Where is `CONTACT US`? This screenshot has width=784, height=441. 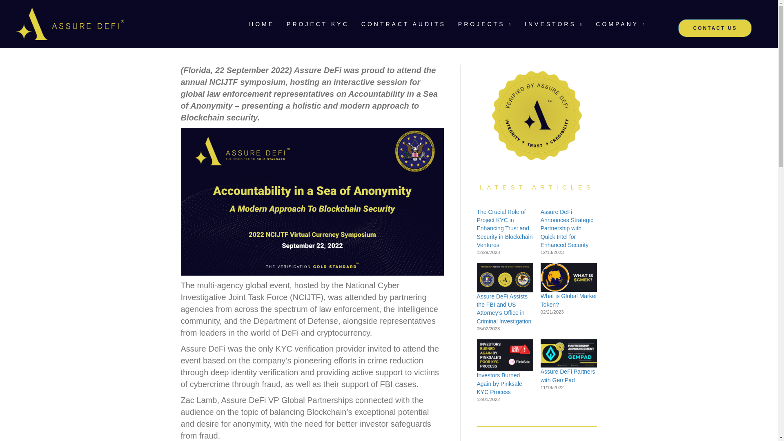
CONTACT US is located at coordinates (715, 28).